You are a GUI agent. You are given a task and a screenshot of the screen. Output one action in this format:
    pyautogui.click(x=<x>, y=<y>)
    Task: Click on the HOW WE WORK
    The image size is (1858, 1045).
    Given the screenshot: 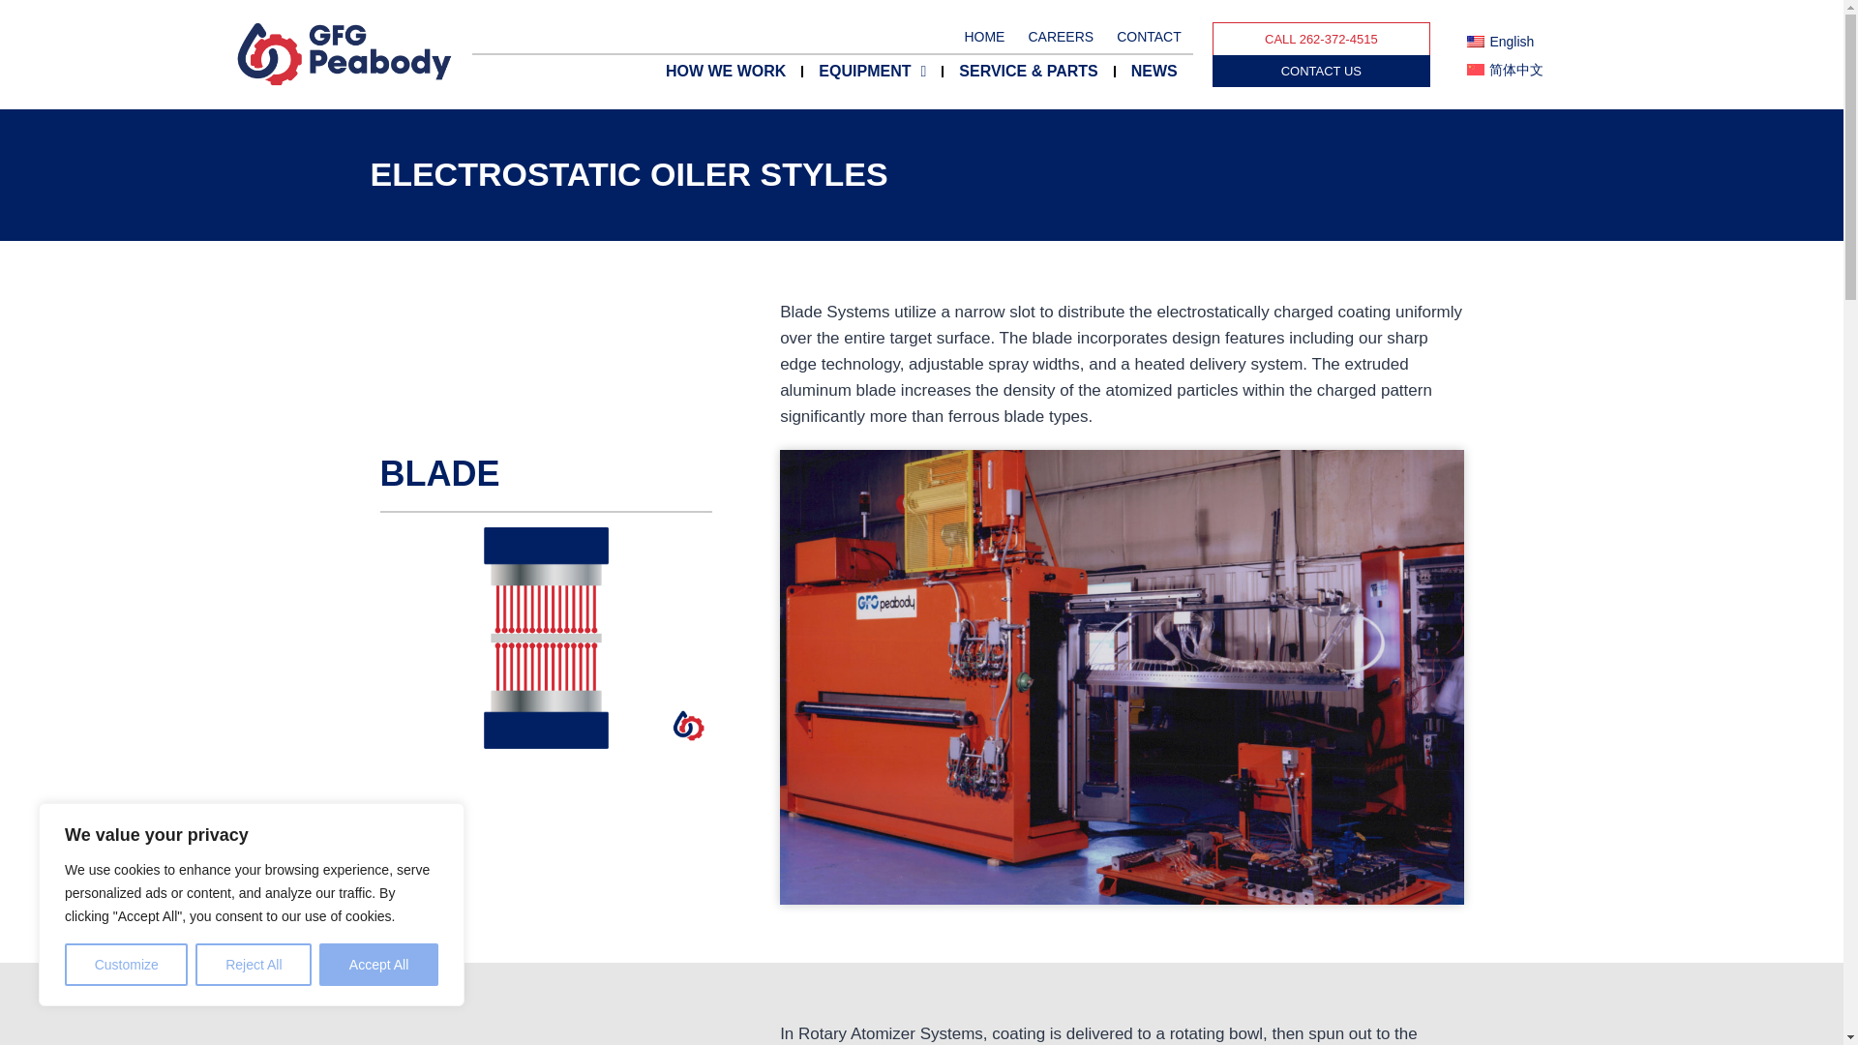 What is the action you would take?
    pyautogui.click(x=726, y=72)
    